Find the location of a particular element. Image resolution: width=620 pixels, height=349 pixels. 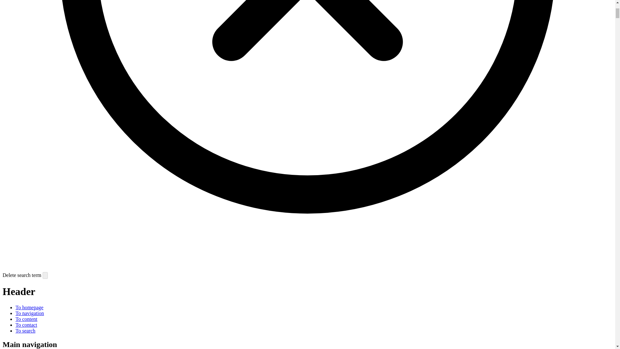

To contact is located at coordinates (26, 325).